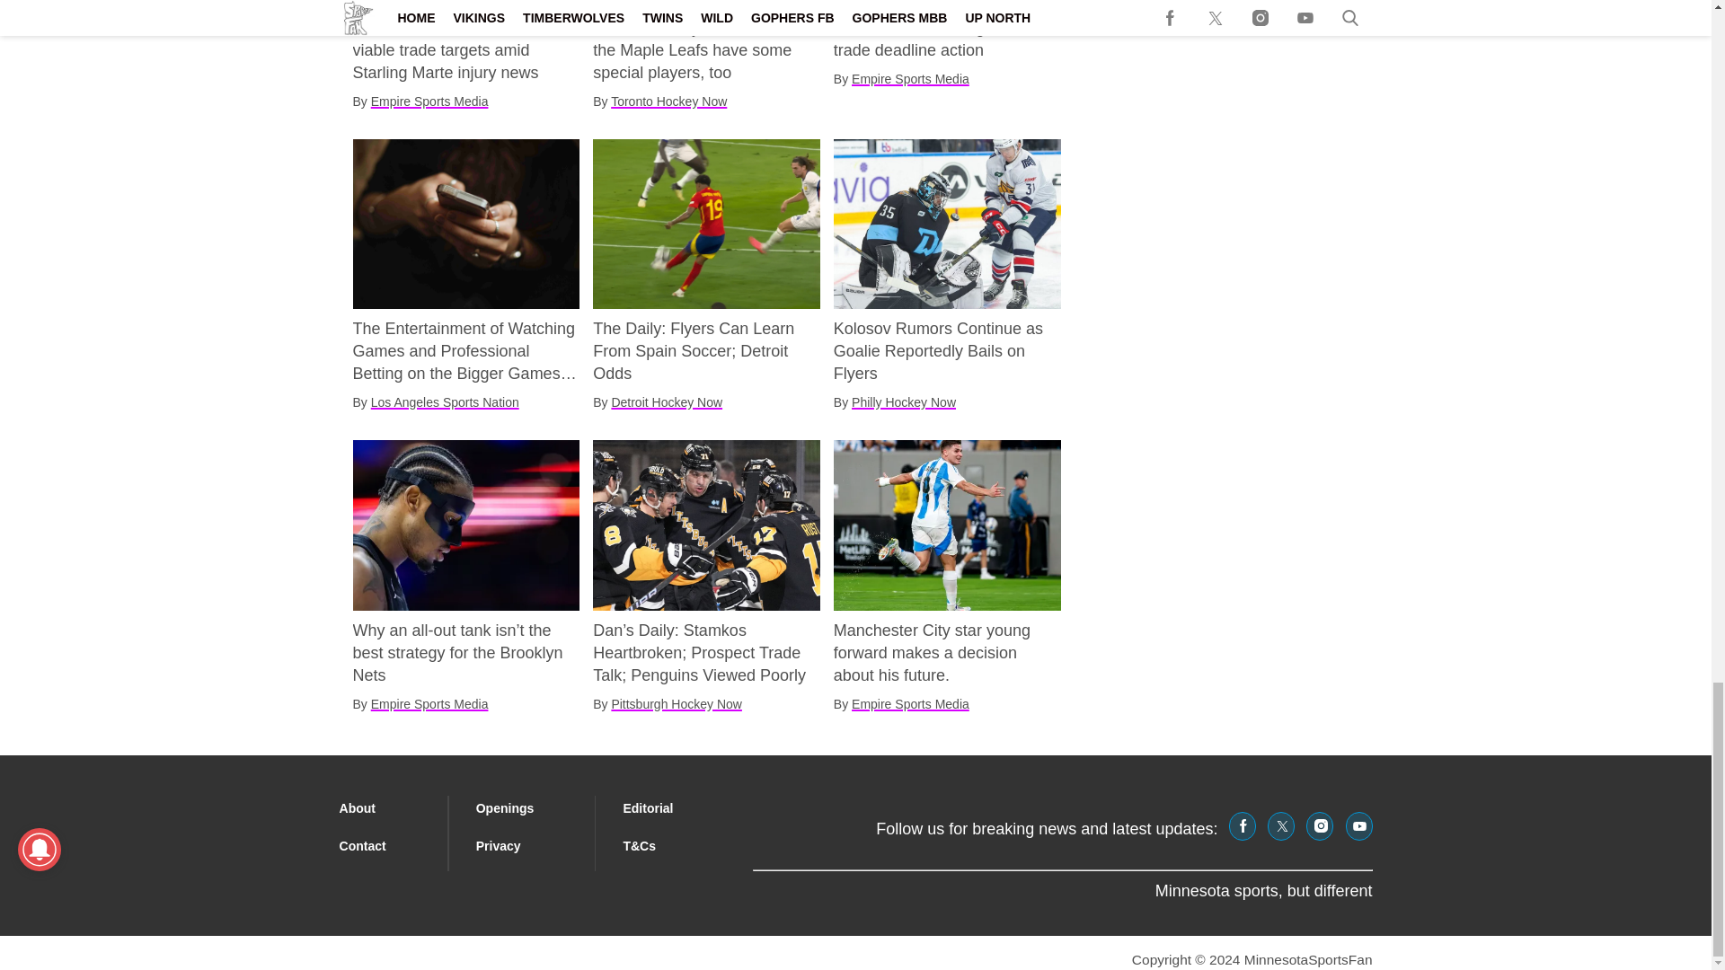 The width and height of the screenshot is (1725, 970). I want to click on Follow us on Facebook, so click(1242, 826).